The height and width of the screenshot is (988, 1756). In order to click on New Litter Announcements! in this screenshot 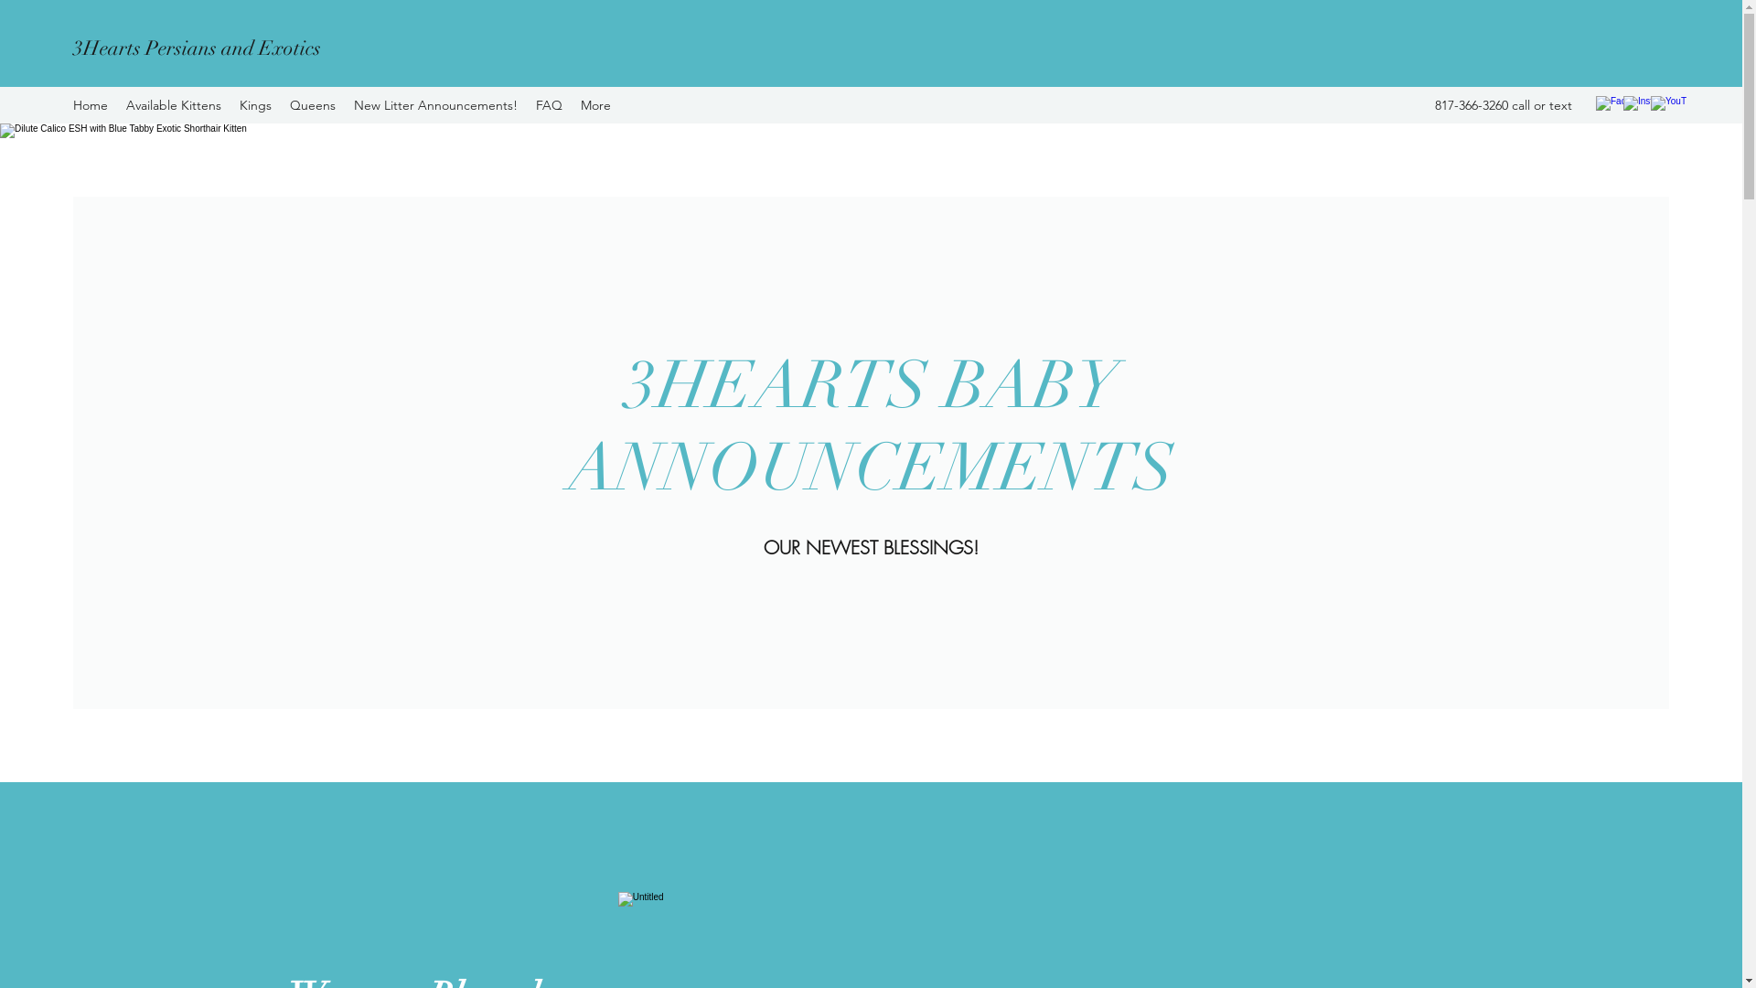, I will do `click(435, 105)`.